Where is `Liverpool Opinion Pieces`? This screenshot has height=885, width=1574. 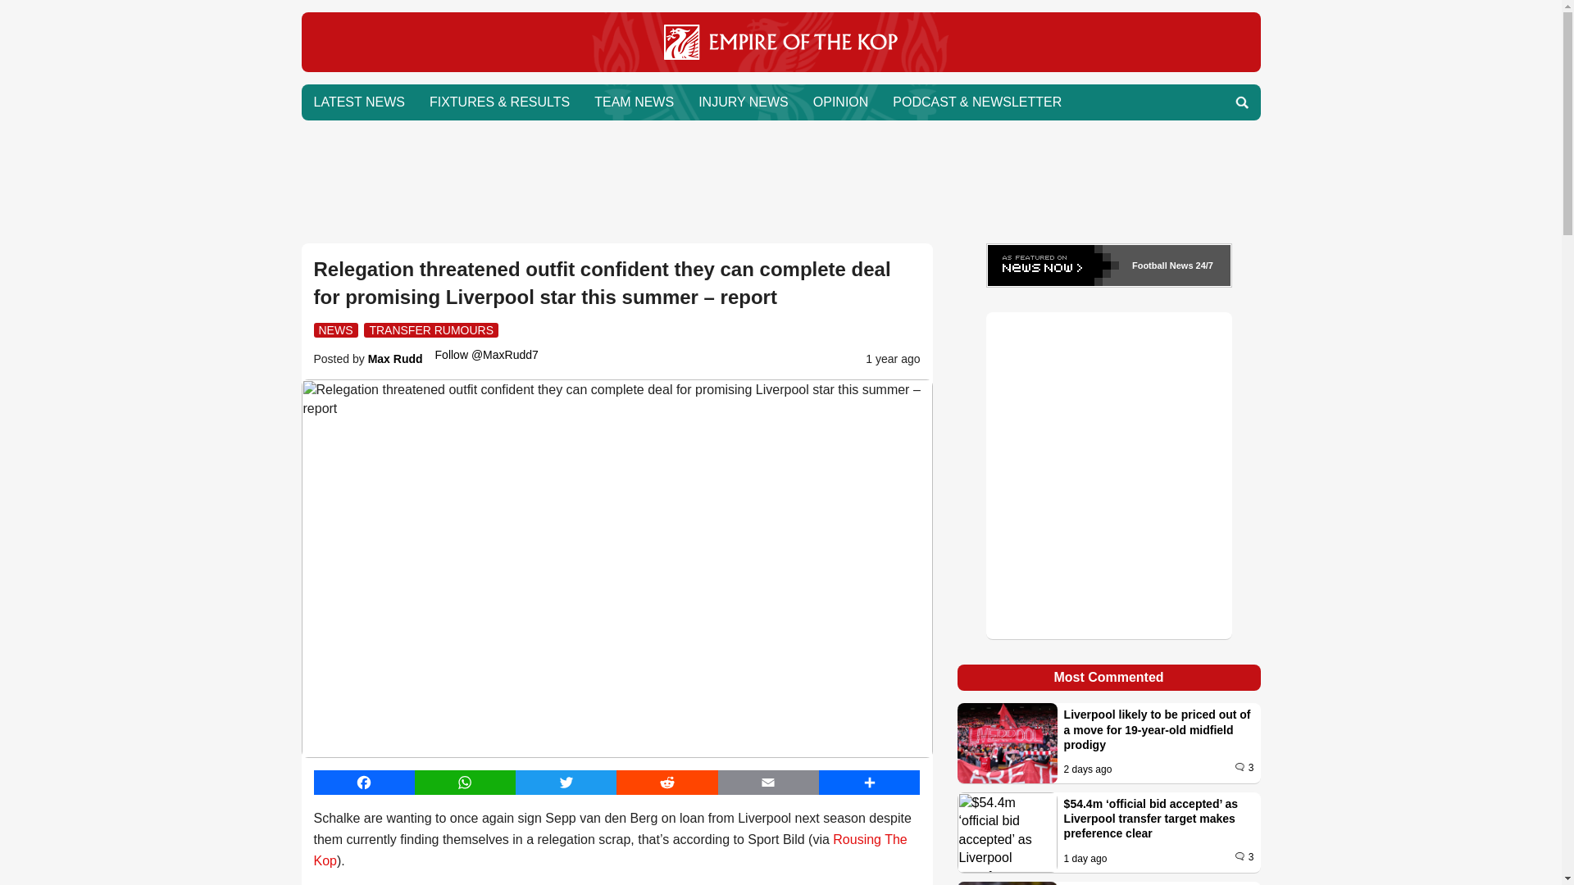
Liverpool Opinion Pieces is located at coordinates (841, 102).